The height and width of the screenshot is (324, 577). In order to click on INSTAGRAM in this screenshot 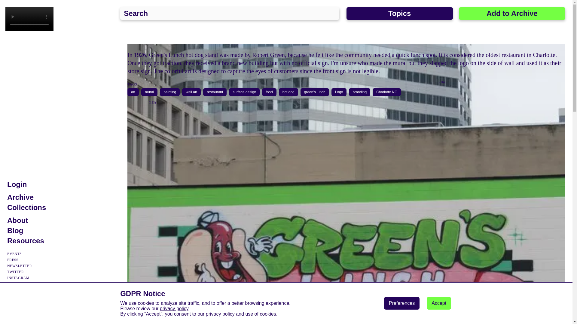, I will do `click(18, 278)`.